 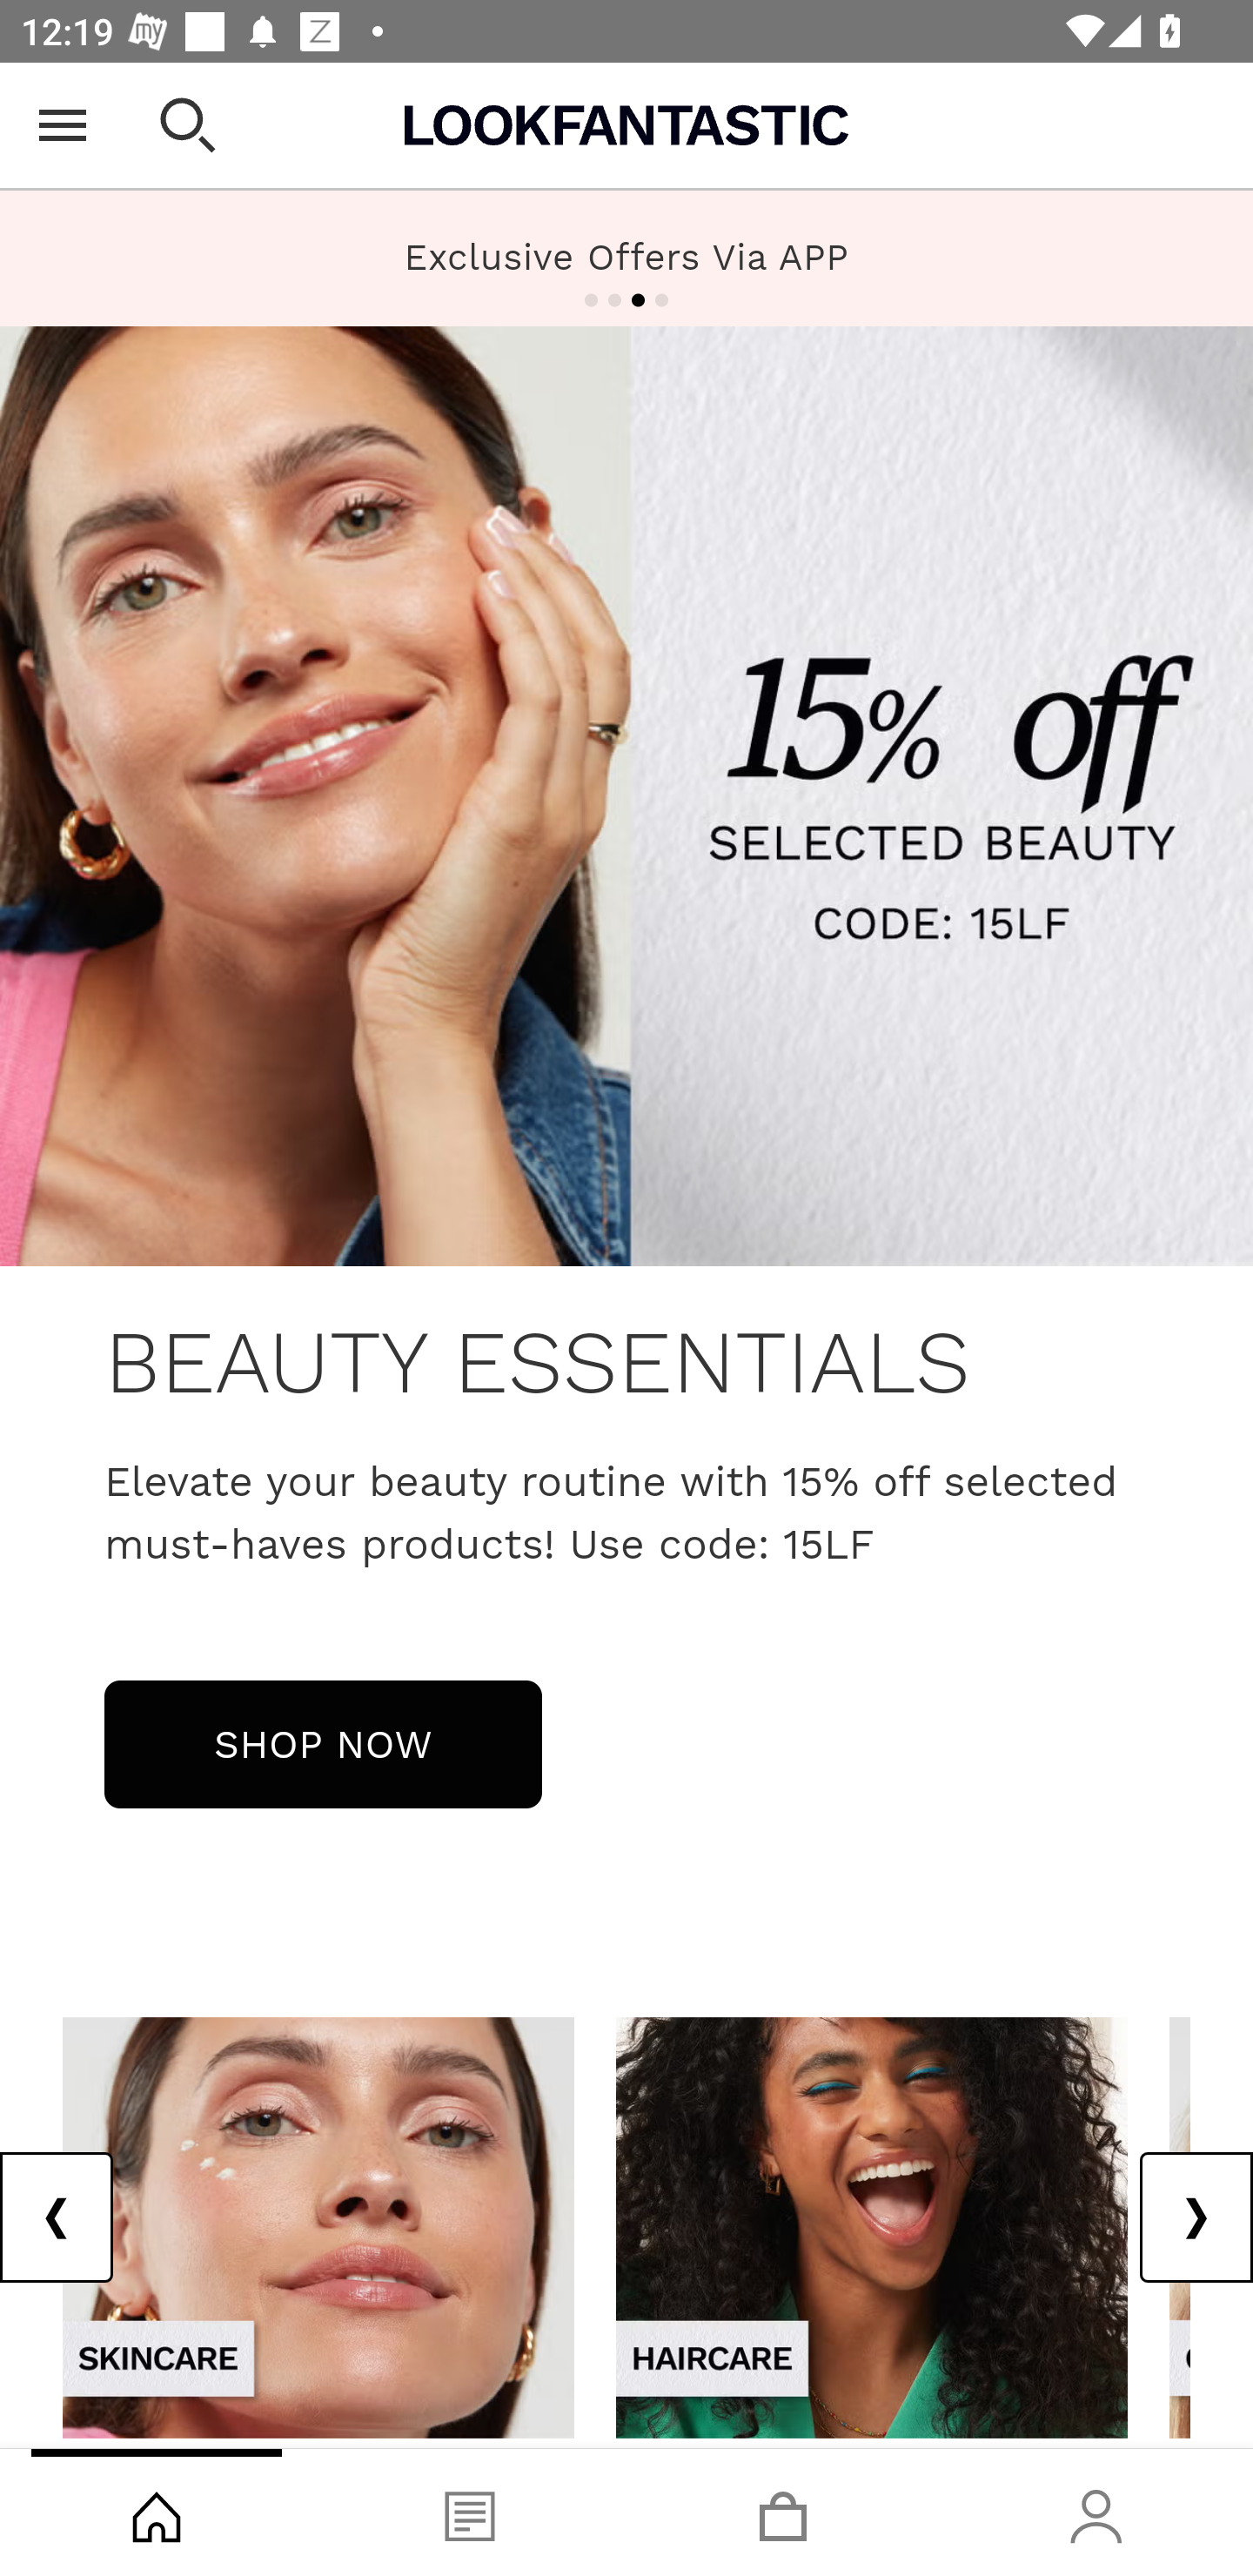 I want to click on Basket, tab, 3 of 4, so click(x=783, y=2512).